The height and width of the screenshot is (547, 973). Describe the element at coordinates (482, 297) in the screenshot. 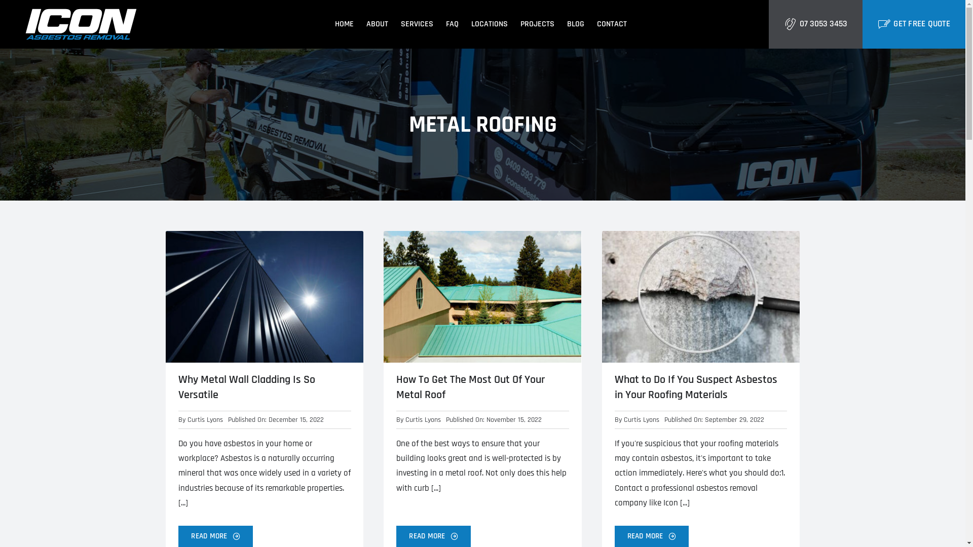

I see `How To Get The Most Out Of Your Metal Roof 3` at that location.